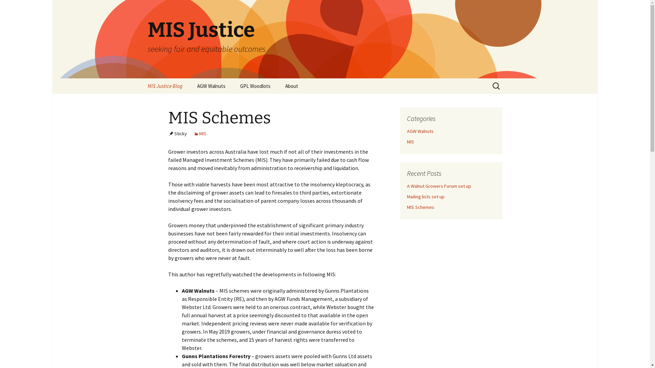 Image resolution: width=655 pixels, height=368 pixels. Describe the element at coordinates (200, 134) in the screenshot. I see `MIS` at that location.